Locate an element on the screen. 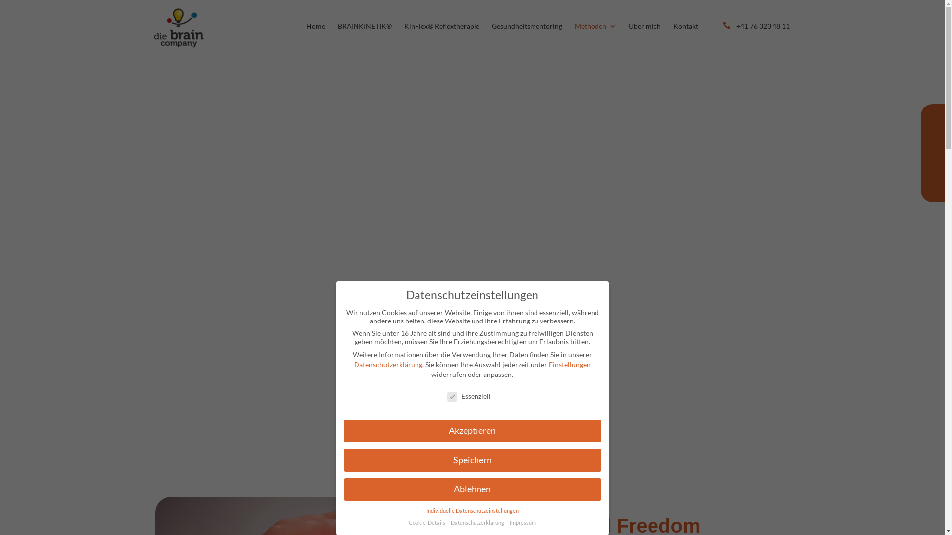  Einstellungen is located at coordinates (570, 365).